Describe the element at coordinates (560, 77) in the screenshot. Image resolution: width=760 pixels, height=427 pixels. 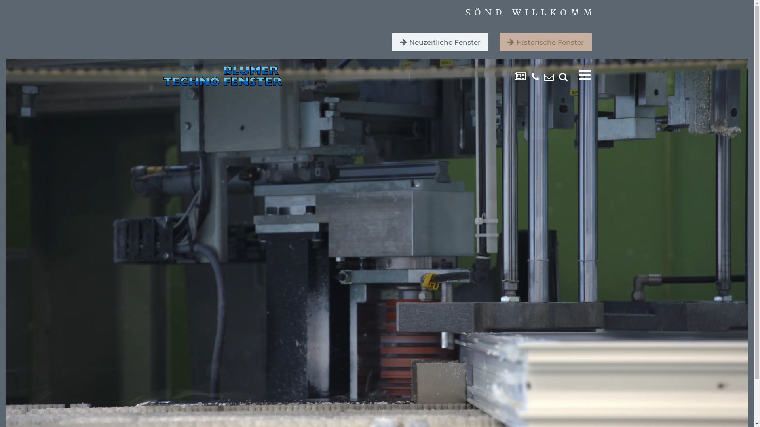
I see ` ` at that location.